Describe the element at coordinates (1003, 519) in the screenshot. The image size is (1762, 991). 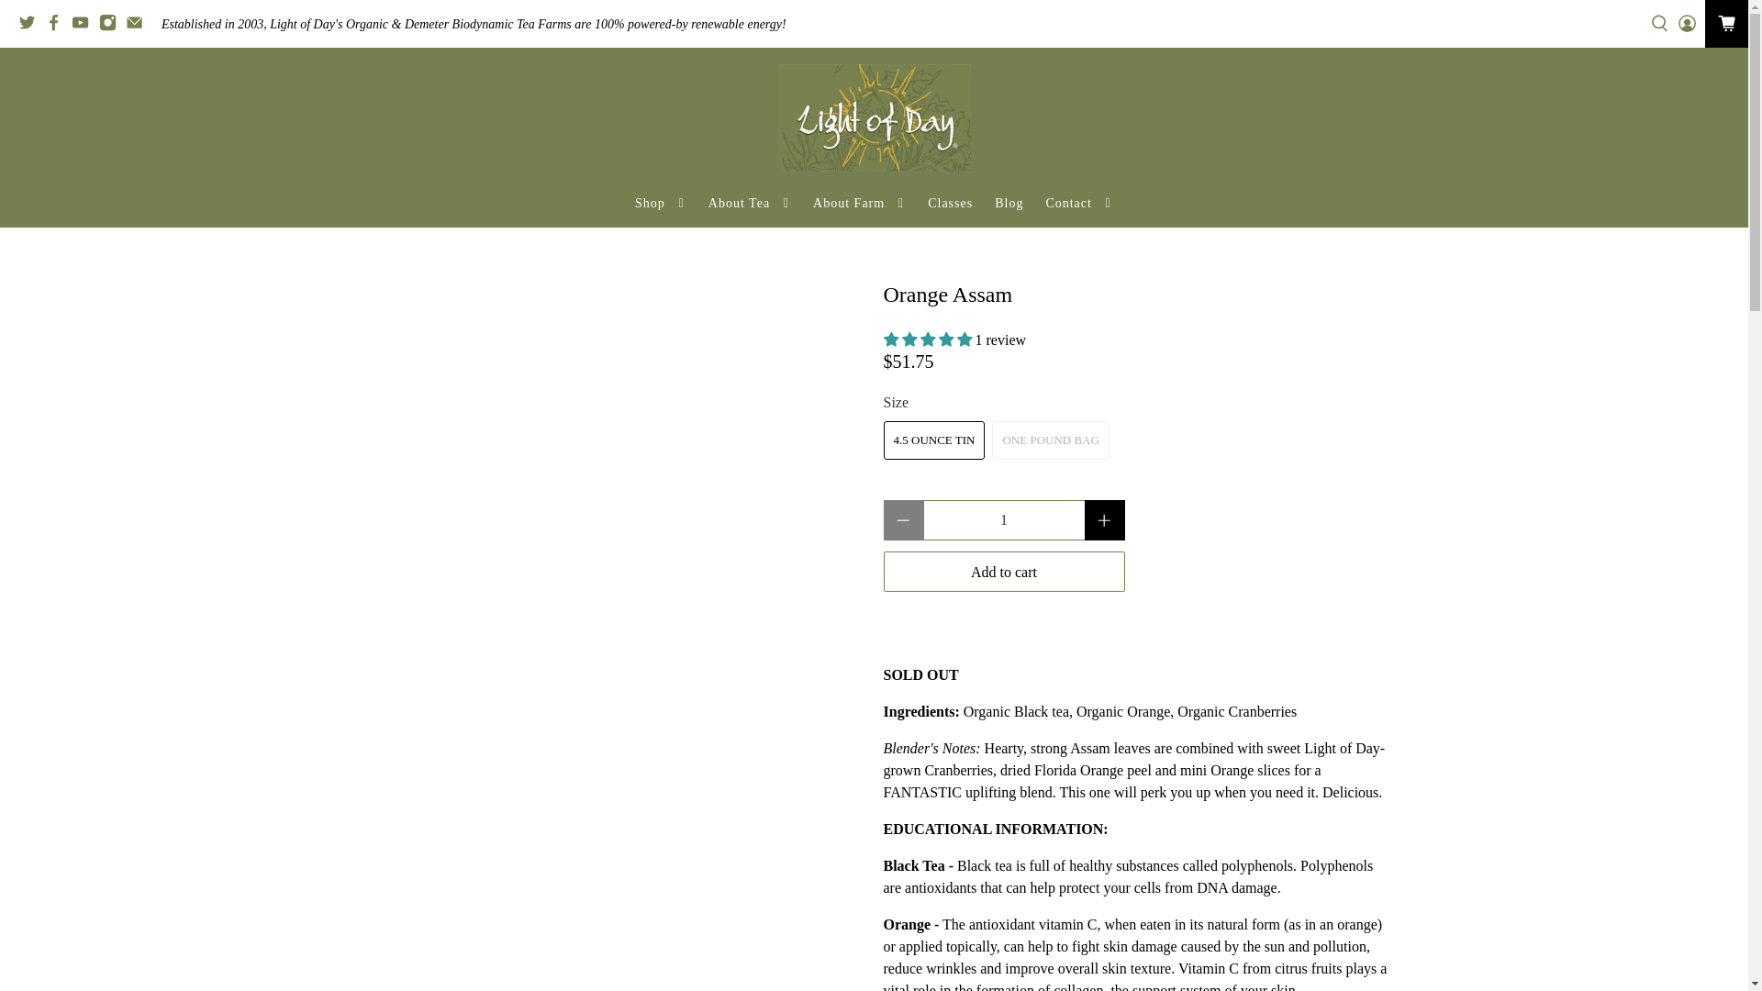
I see `1` at that location.